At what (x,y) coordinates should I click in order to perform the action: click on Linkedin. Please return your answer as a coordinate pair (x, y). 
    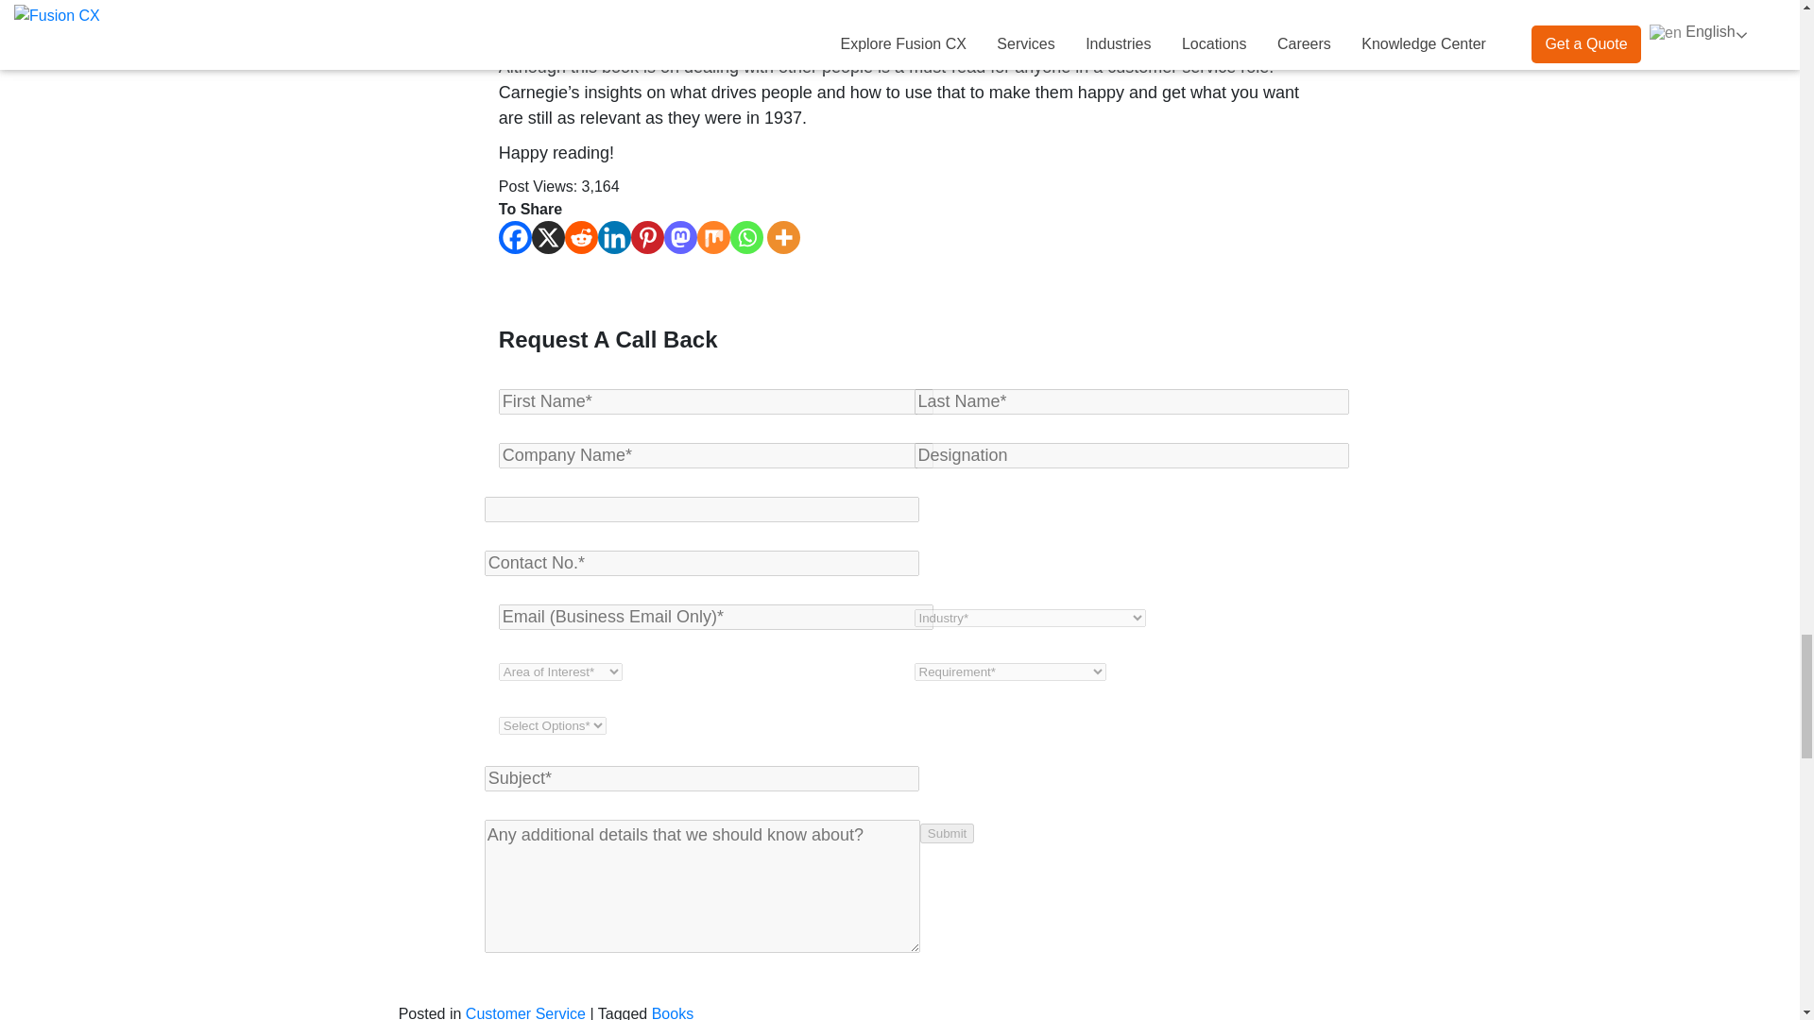
    Looking at the image, I should click on (614, 237).